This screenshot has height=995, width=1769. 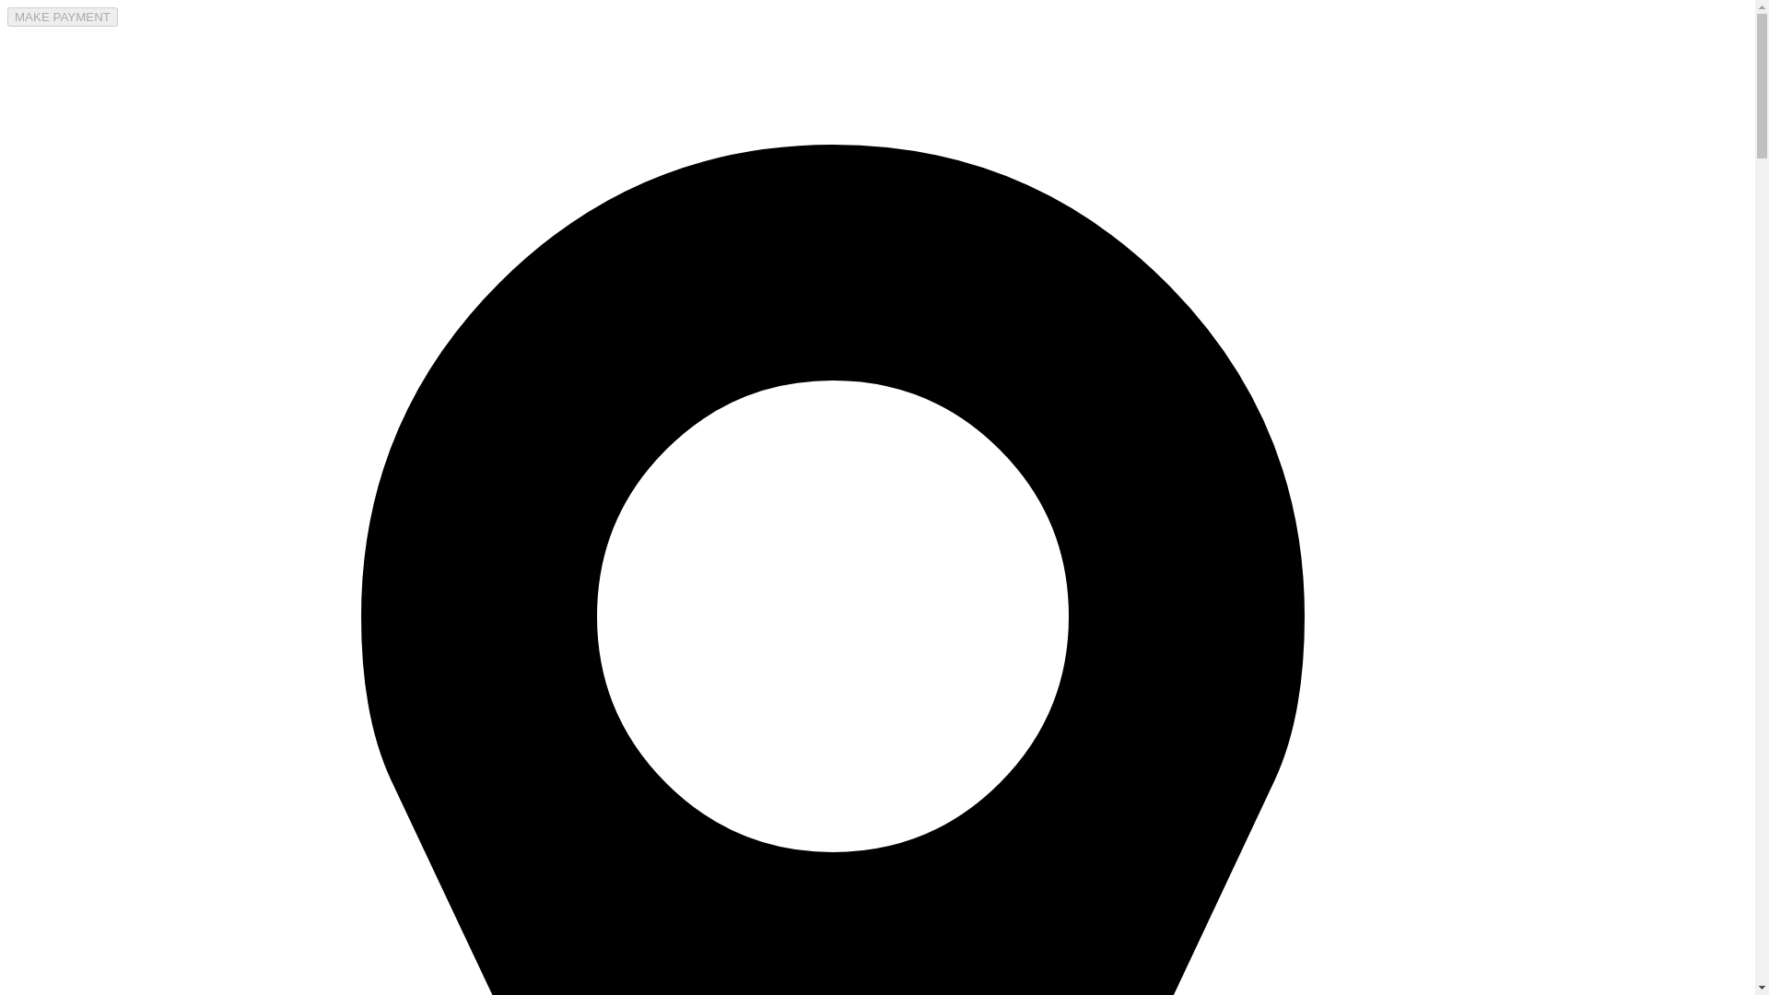 I want to click on MAKE PAYMENT, so click(x=63, y=17).